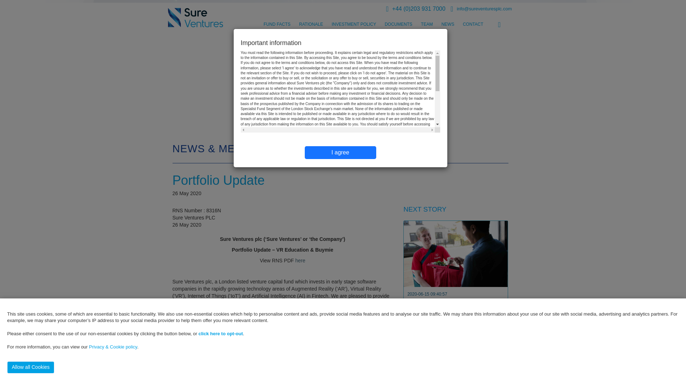 Image resolution: width=686 pixels, height=386 pixels. What do you see at coordinates (398, 25) in the screenshot?
I see `DOCUMENTS` at bounding box center [398, 25].